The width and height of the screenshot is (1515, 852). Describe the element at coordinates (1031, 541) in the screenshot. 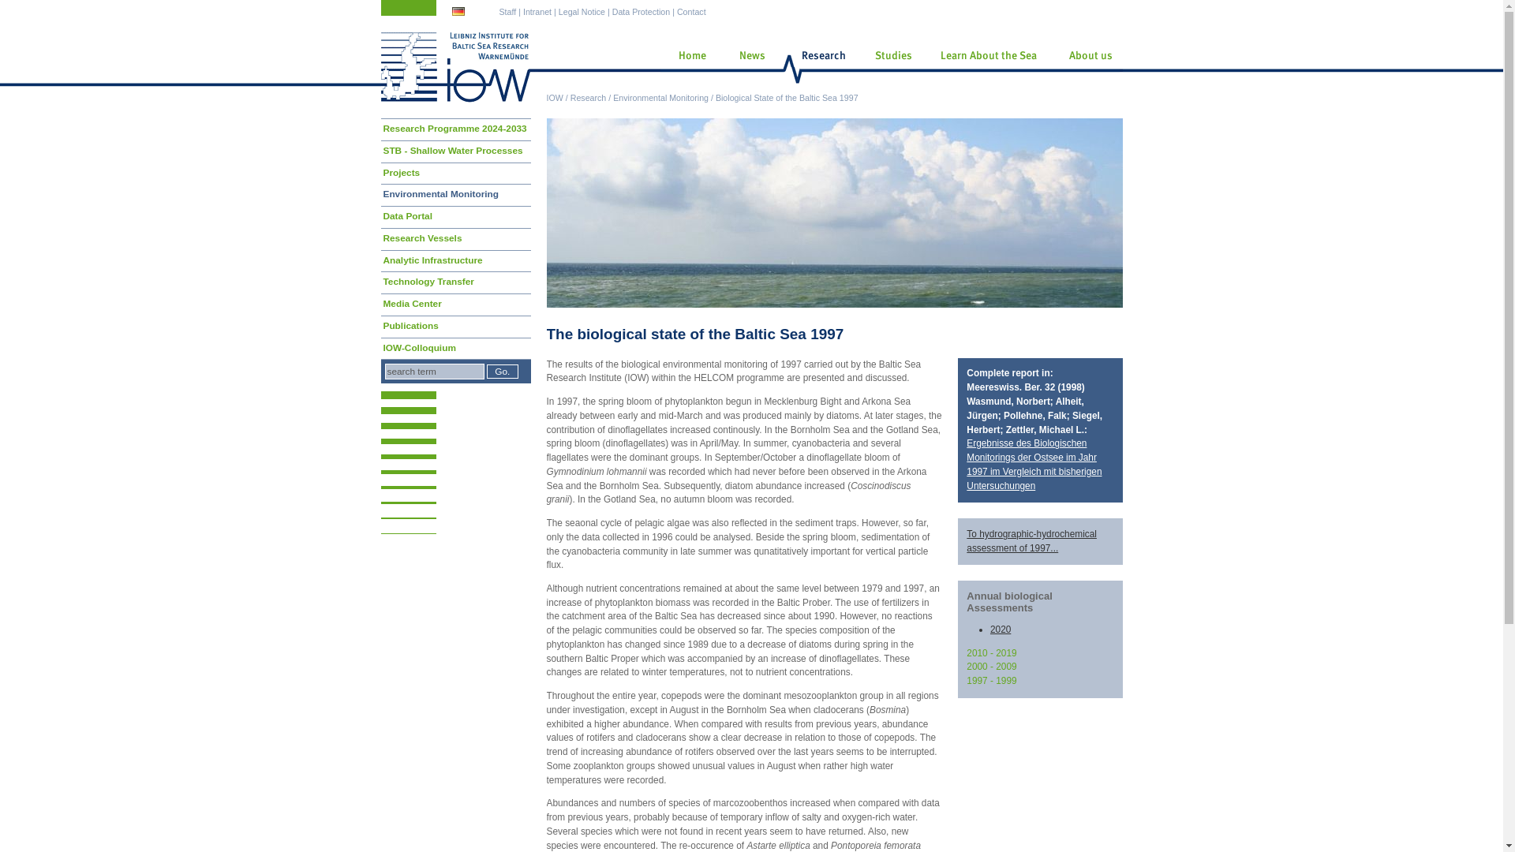

I see `To hydrographic-hydrochemical assessment of 1997...` at that location.